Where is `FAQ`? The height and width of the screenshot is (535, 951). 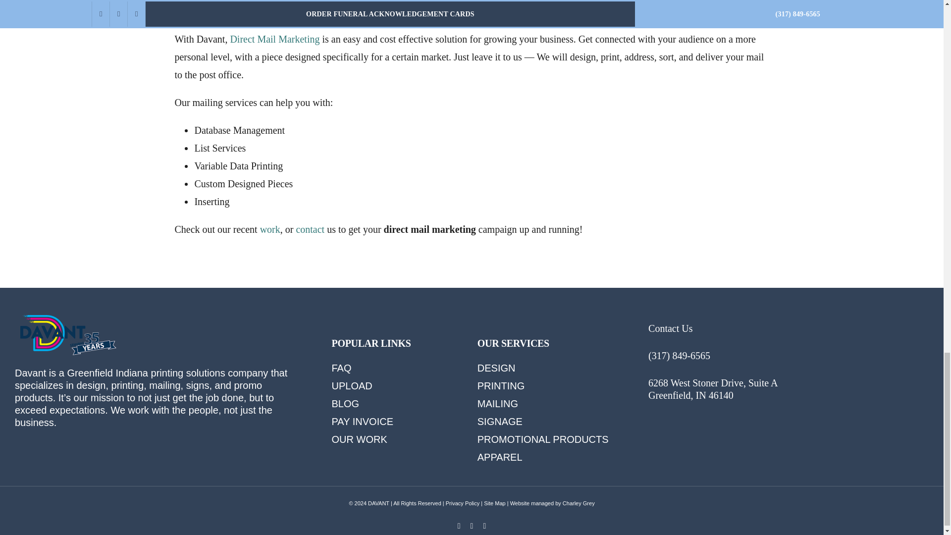
FAQ is located at coordinates (342, 368).